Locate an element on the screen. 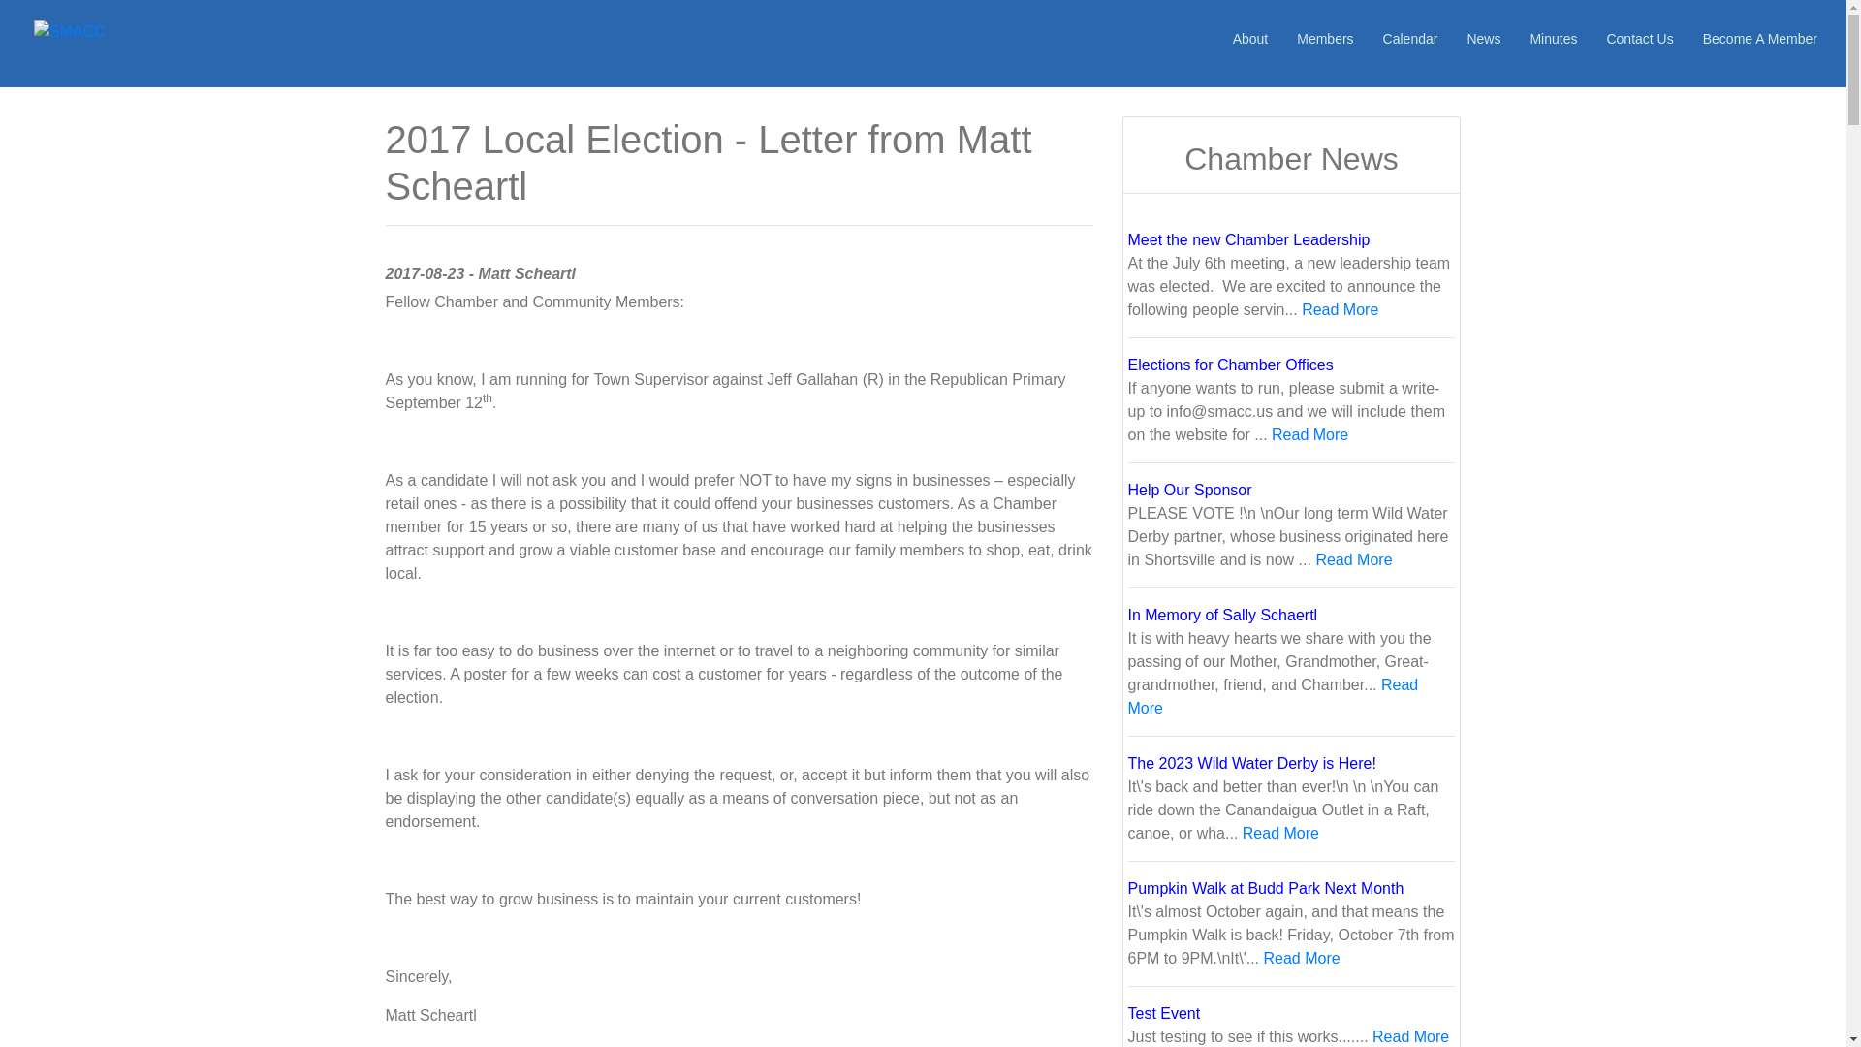 The height and width of the screenshot is (1047, 1861). Read More is located at coordinates (1309, 434).